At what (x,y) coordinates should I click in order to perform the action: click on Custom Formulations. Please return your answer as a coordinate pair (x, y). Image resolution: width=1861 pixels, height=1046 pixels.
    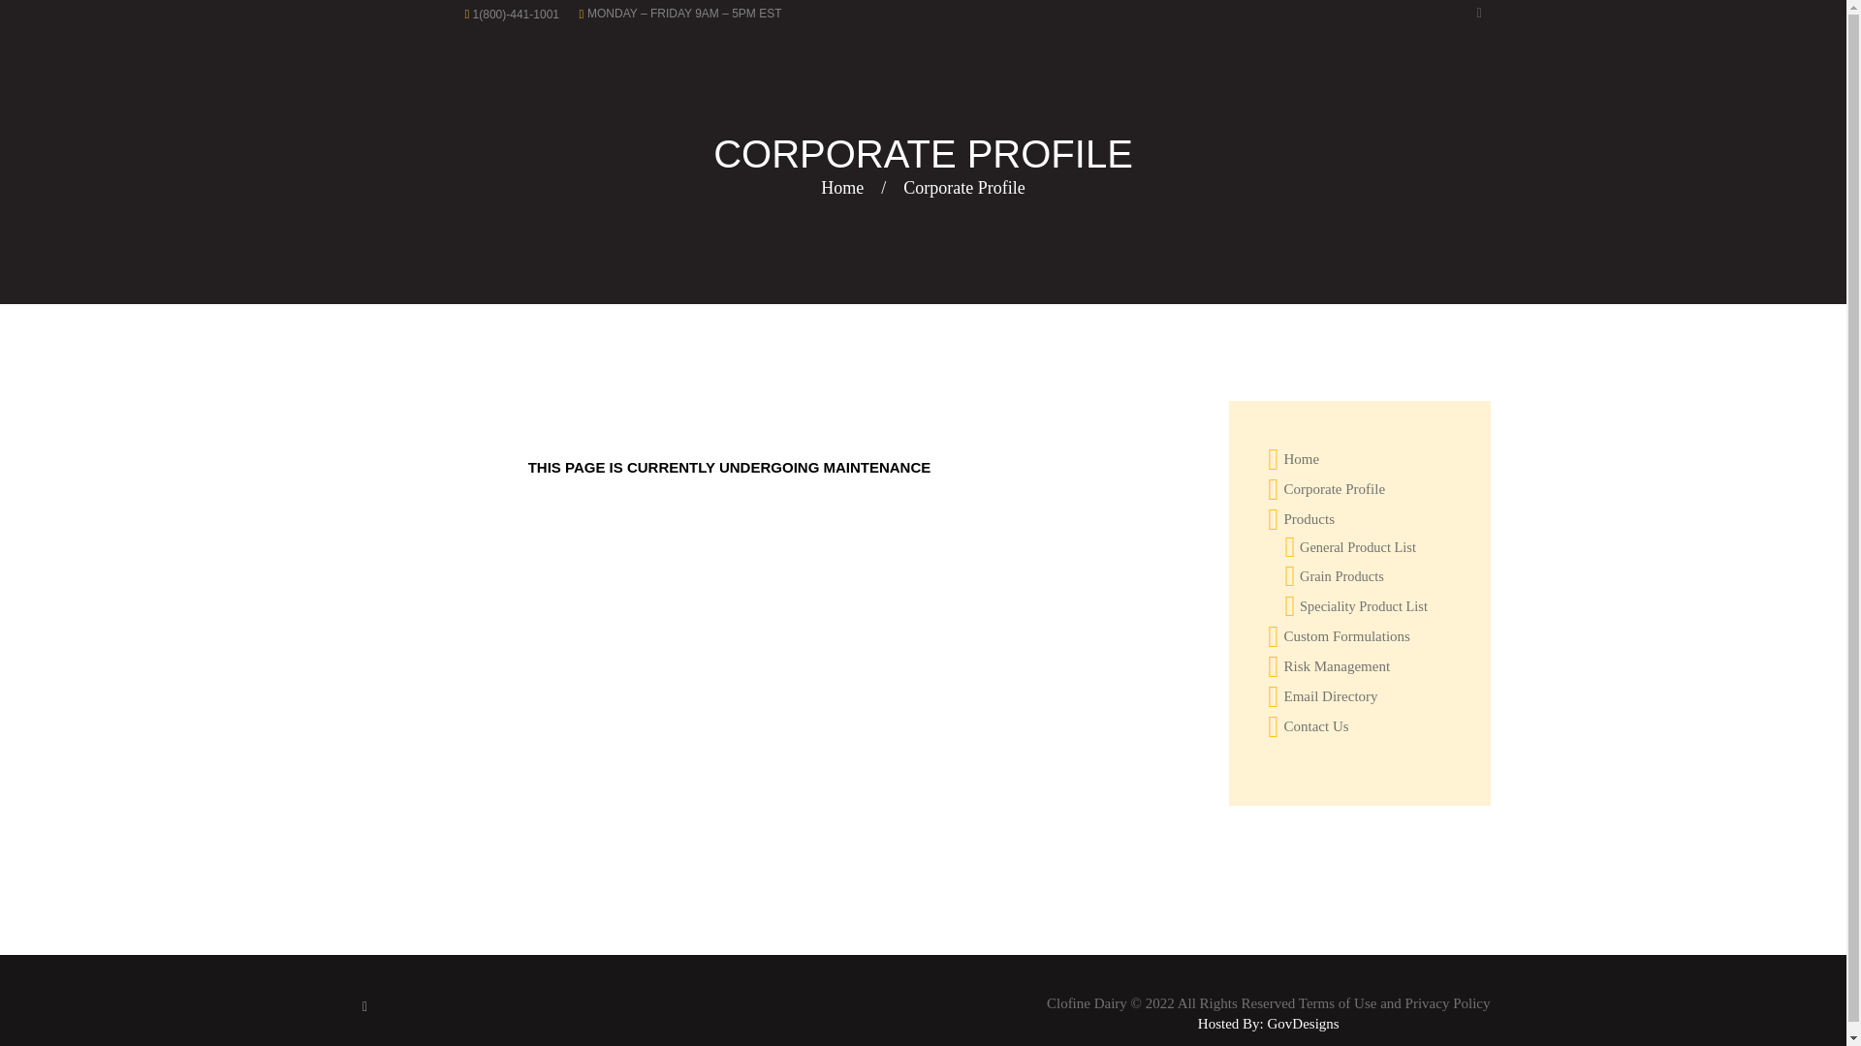
    Looking at the image, I should click on (1345, 636).